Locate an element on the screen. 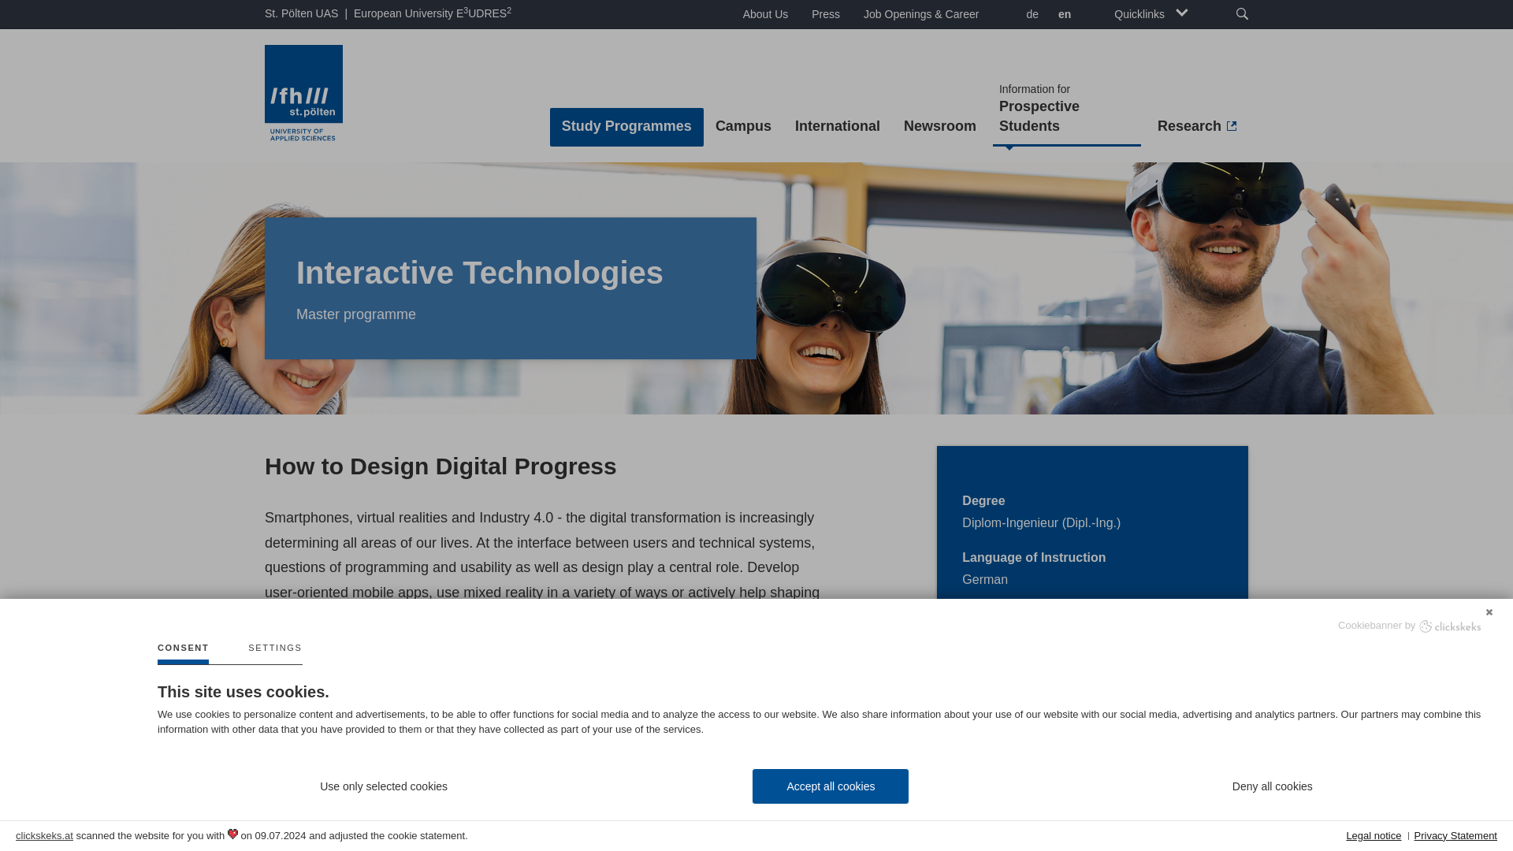 This screenshot has width=1513, height=851. clickskeks.at is located at coordinates (44, 835).